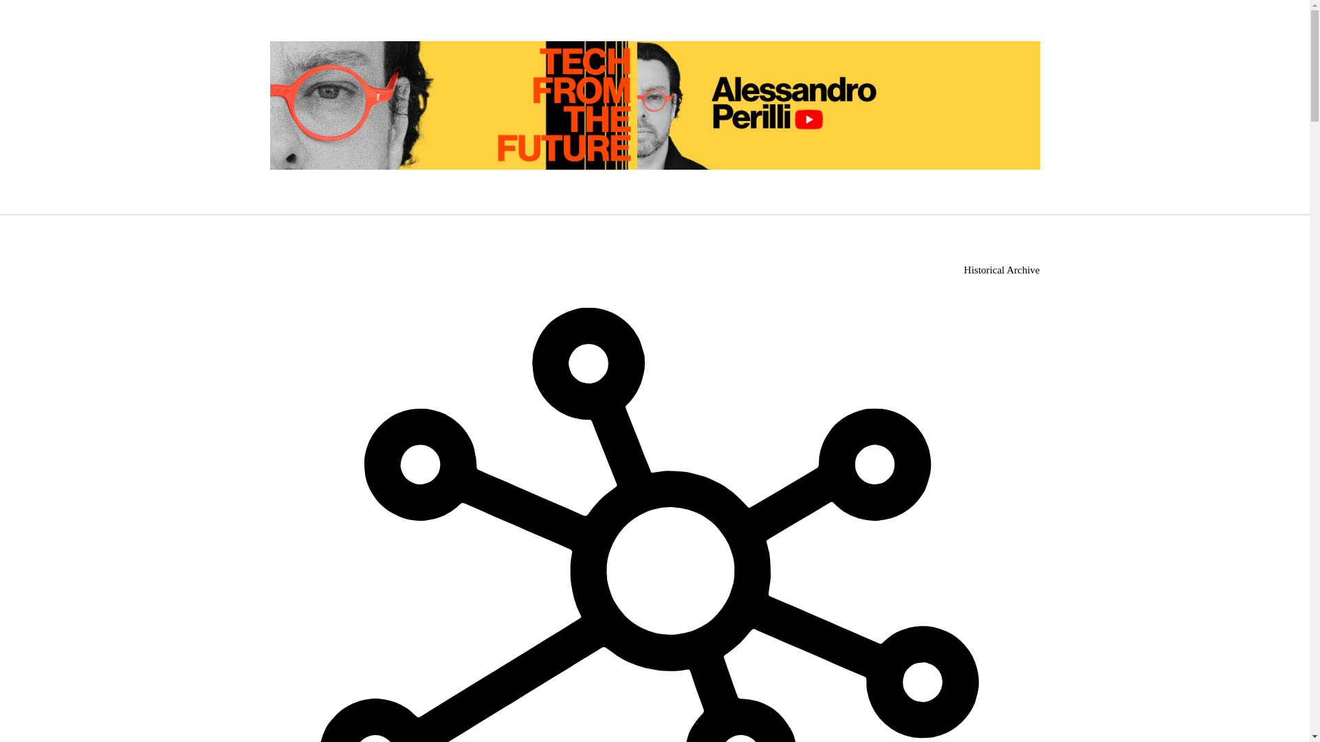 The image size is (1320, 742). I want to click on Historical Archive, so click(1002, 269).